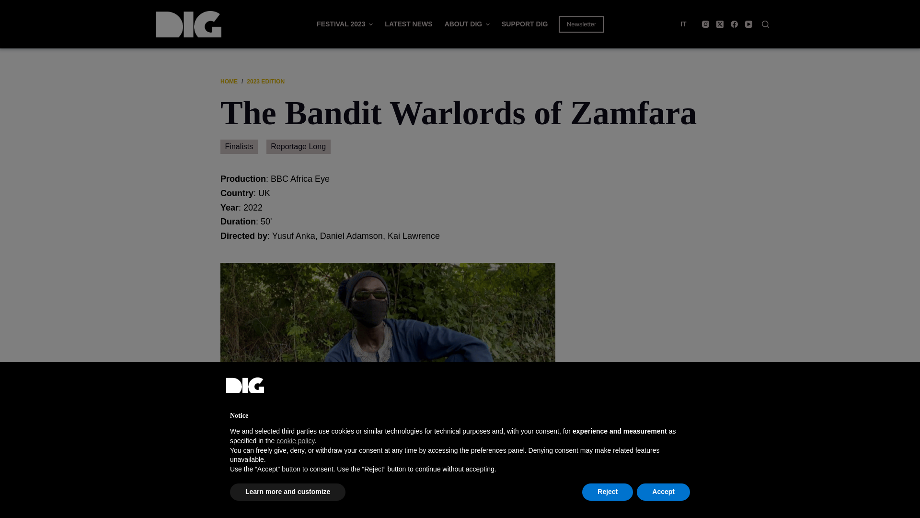 Image resolution: width=920 pixels, height=518 pixels. What do you see at coordinates (467, 24) in the screenshot?
I see `ABOUT DIG` at bounding box center [467, 24].